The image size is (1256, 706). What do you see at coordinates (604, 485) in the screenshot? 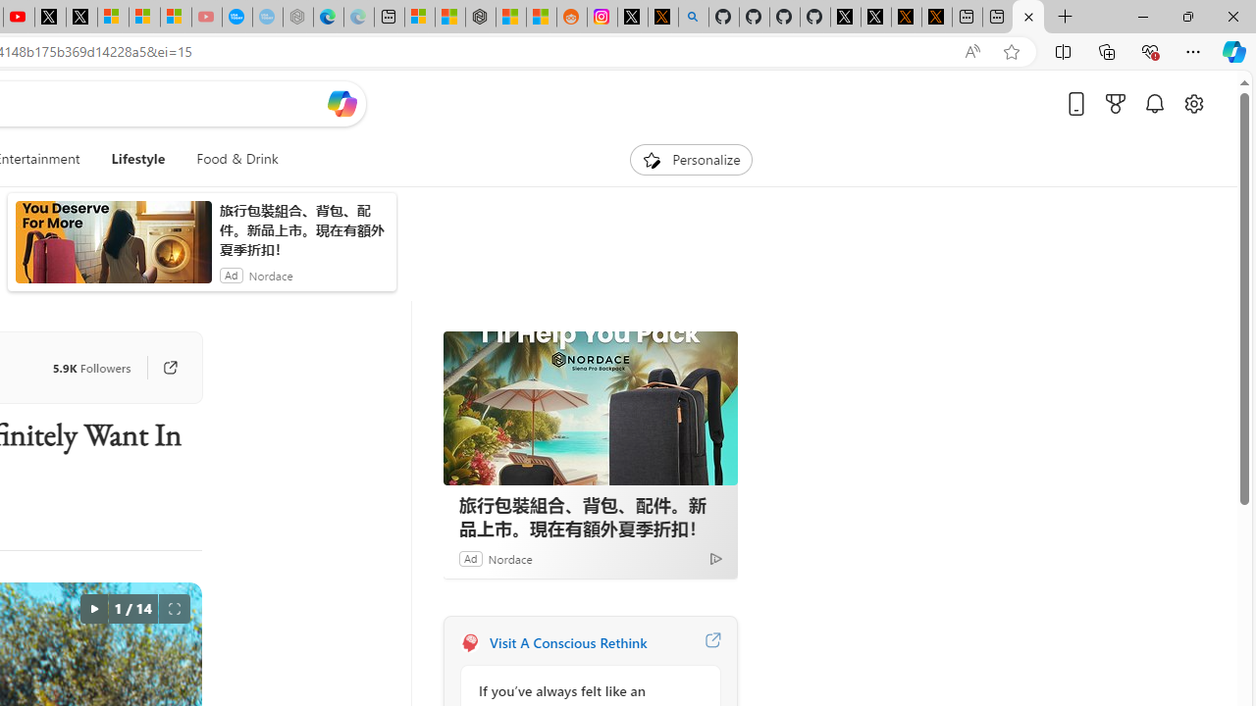
I see `Larger map ` at bounding box center [604, 485].